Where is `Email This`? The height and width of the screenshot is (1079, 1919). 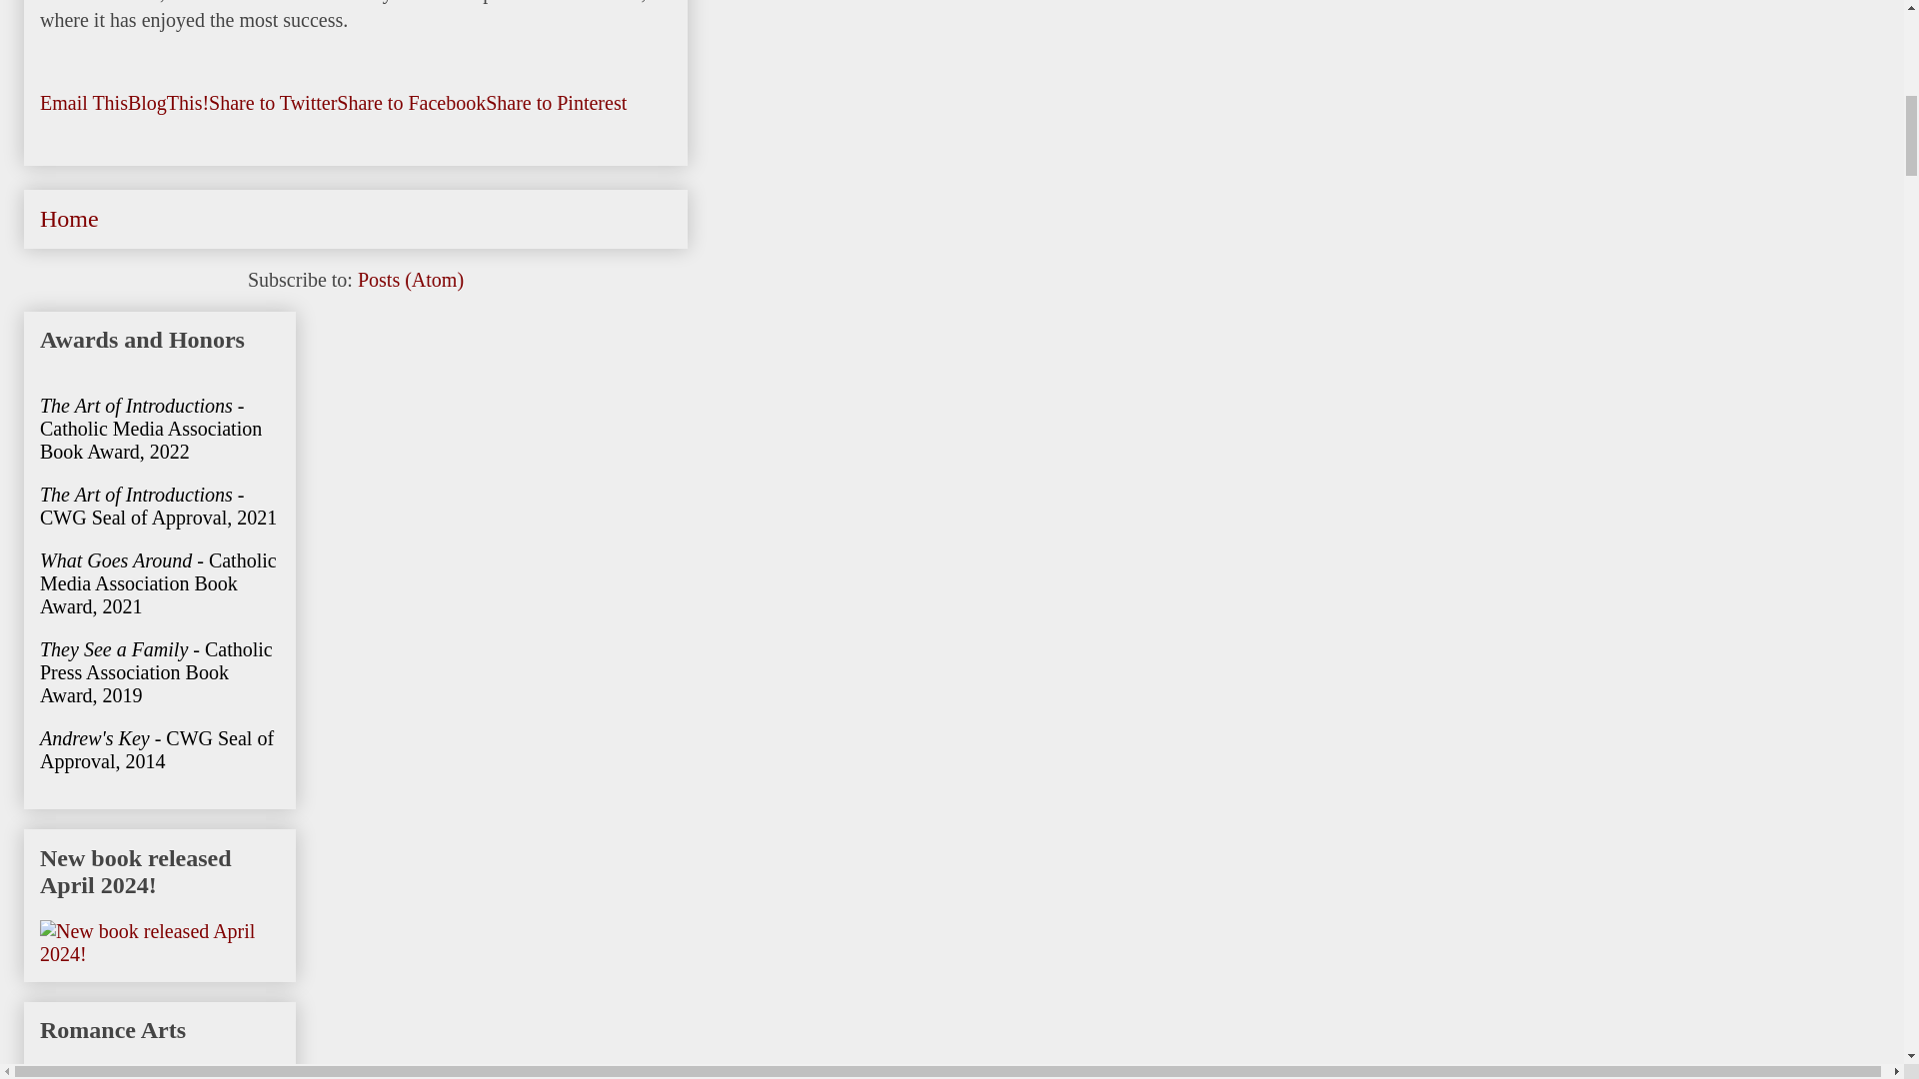 Email This is located at coordinates (84, 102).